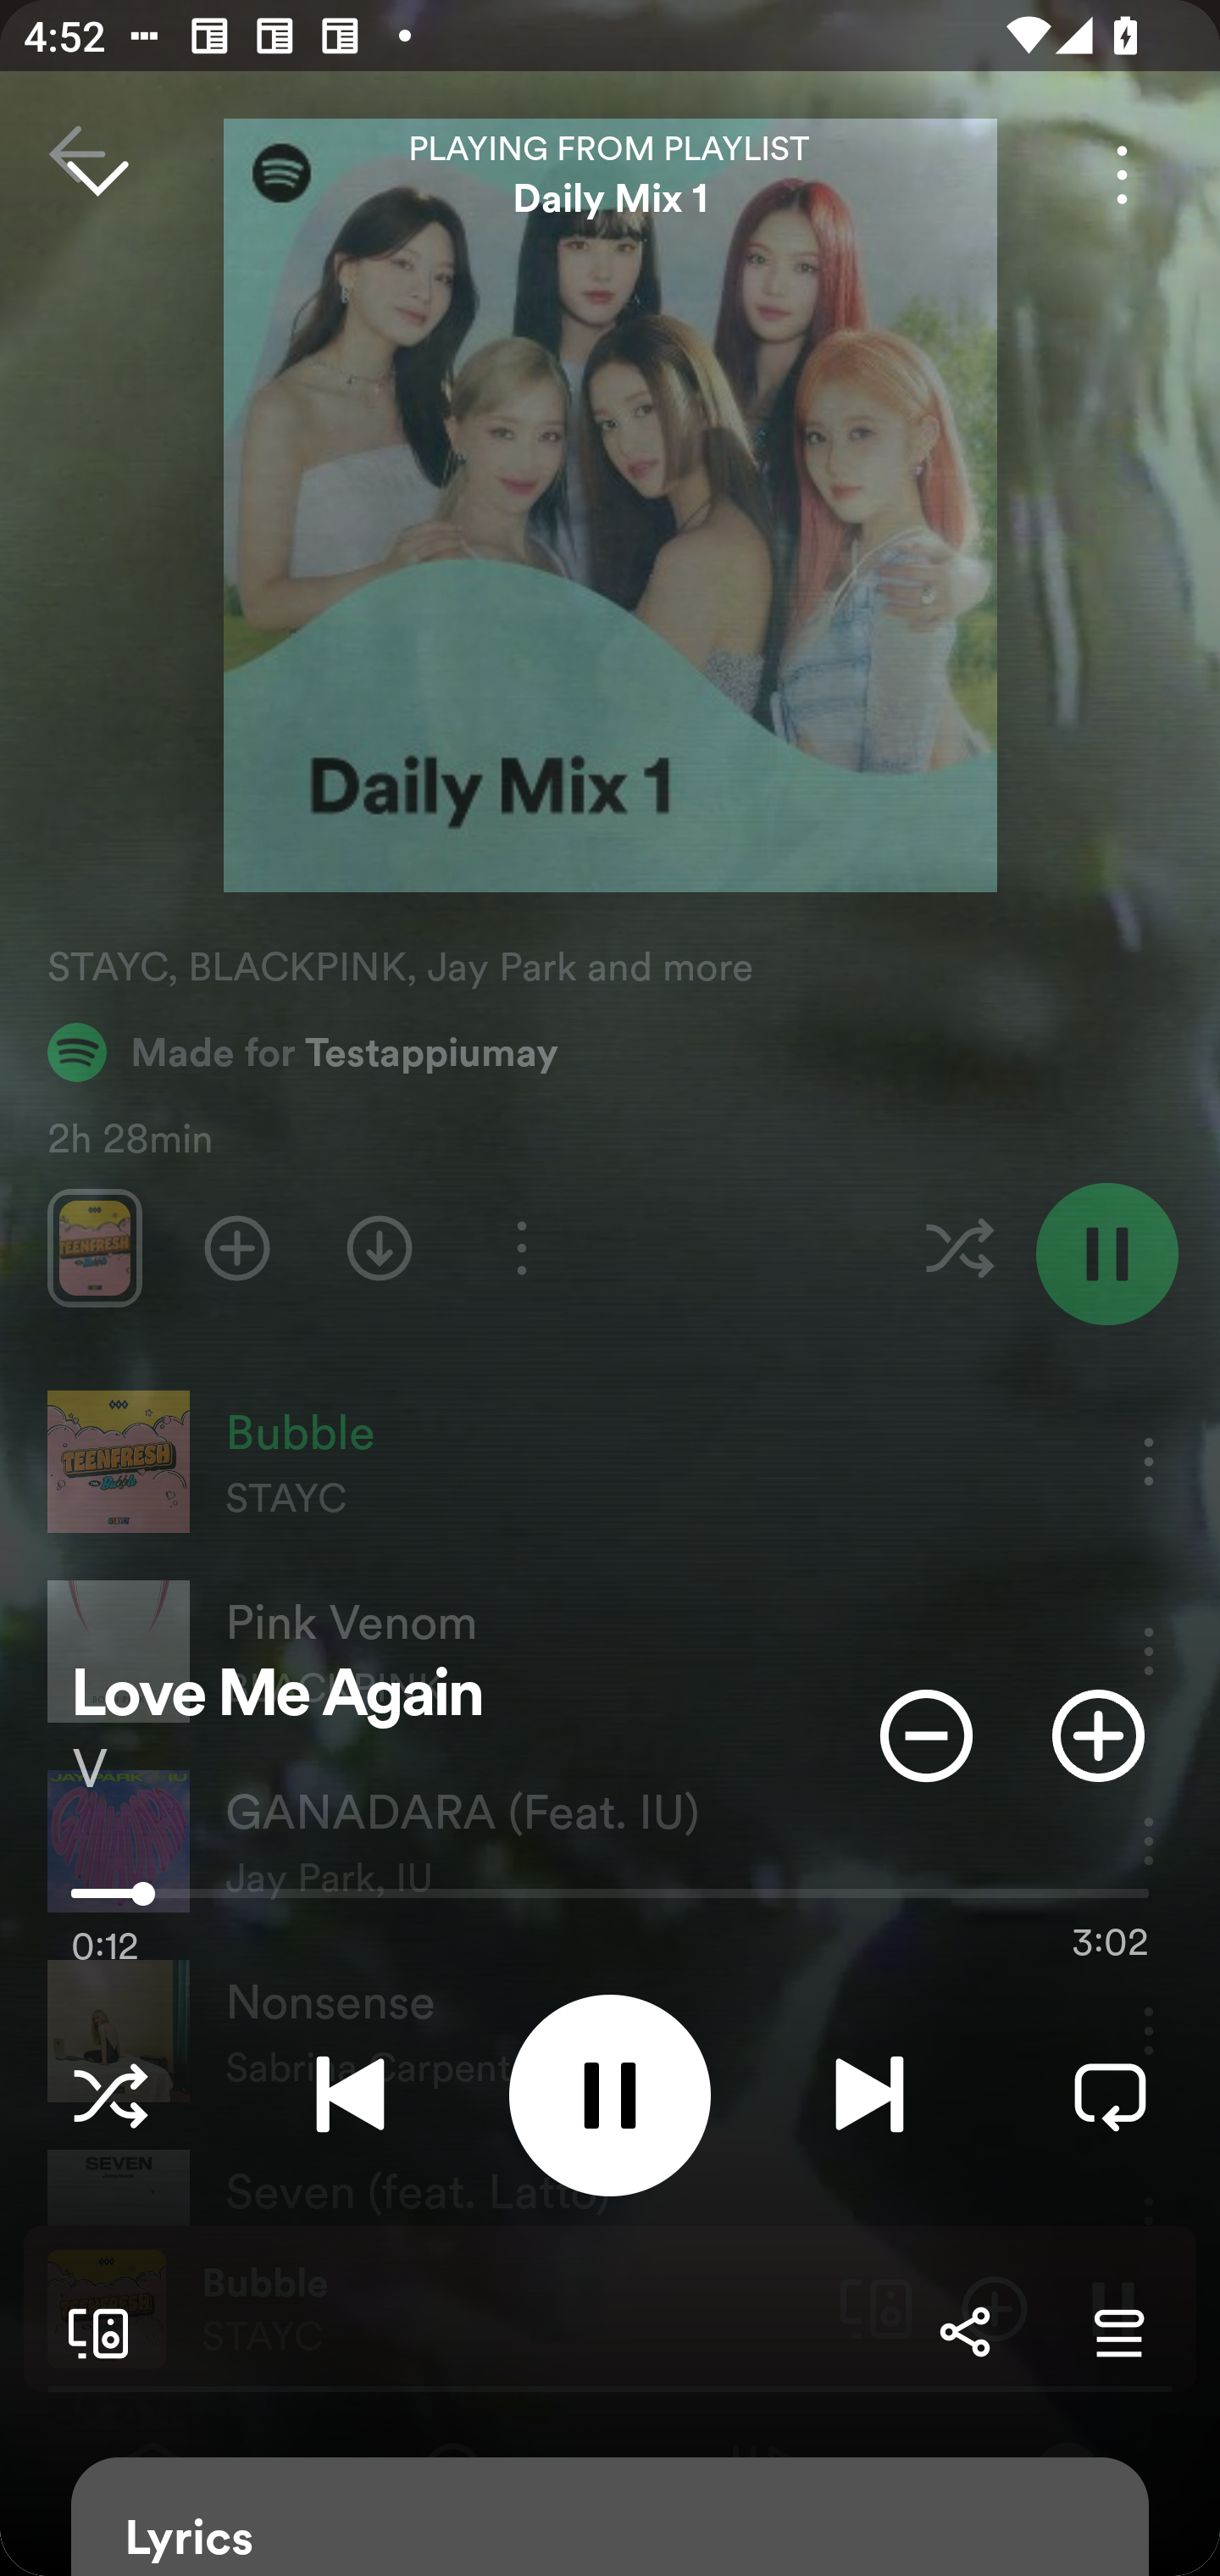  What do you see at coordinates (926, 1735) in the screenshot?
I see `Don't play this` at bounding box center [926, 1735].